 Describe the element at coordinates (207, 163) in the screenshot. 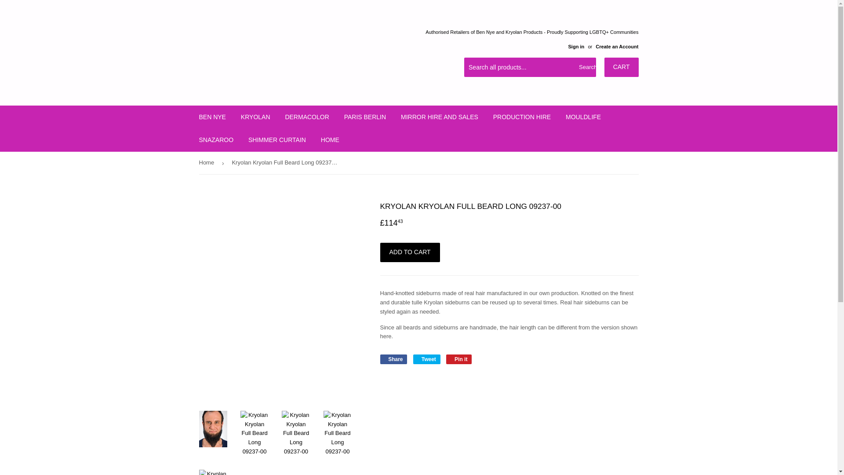

I see `Home` at that location.